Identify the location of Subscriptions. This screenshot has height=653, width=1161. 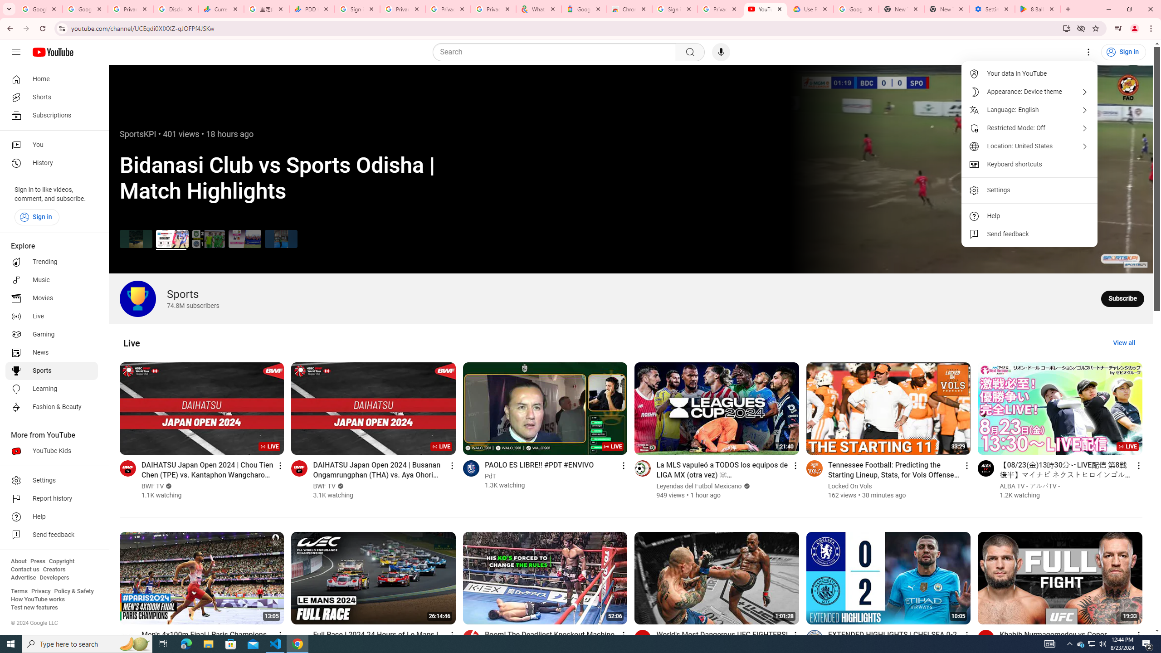
(52, 115).